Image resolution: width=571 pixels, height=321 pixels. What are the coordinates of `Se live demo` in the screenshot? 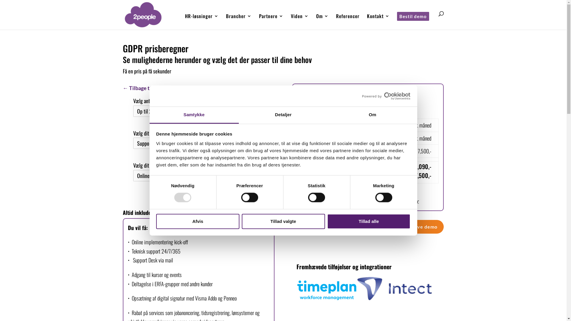 It's located at (422, 227).